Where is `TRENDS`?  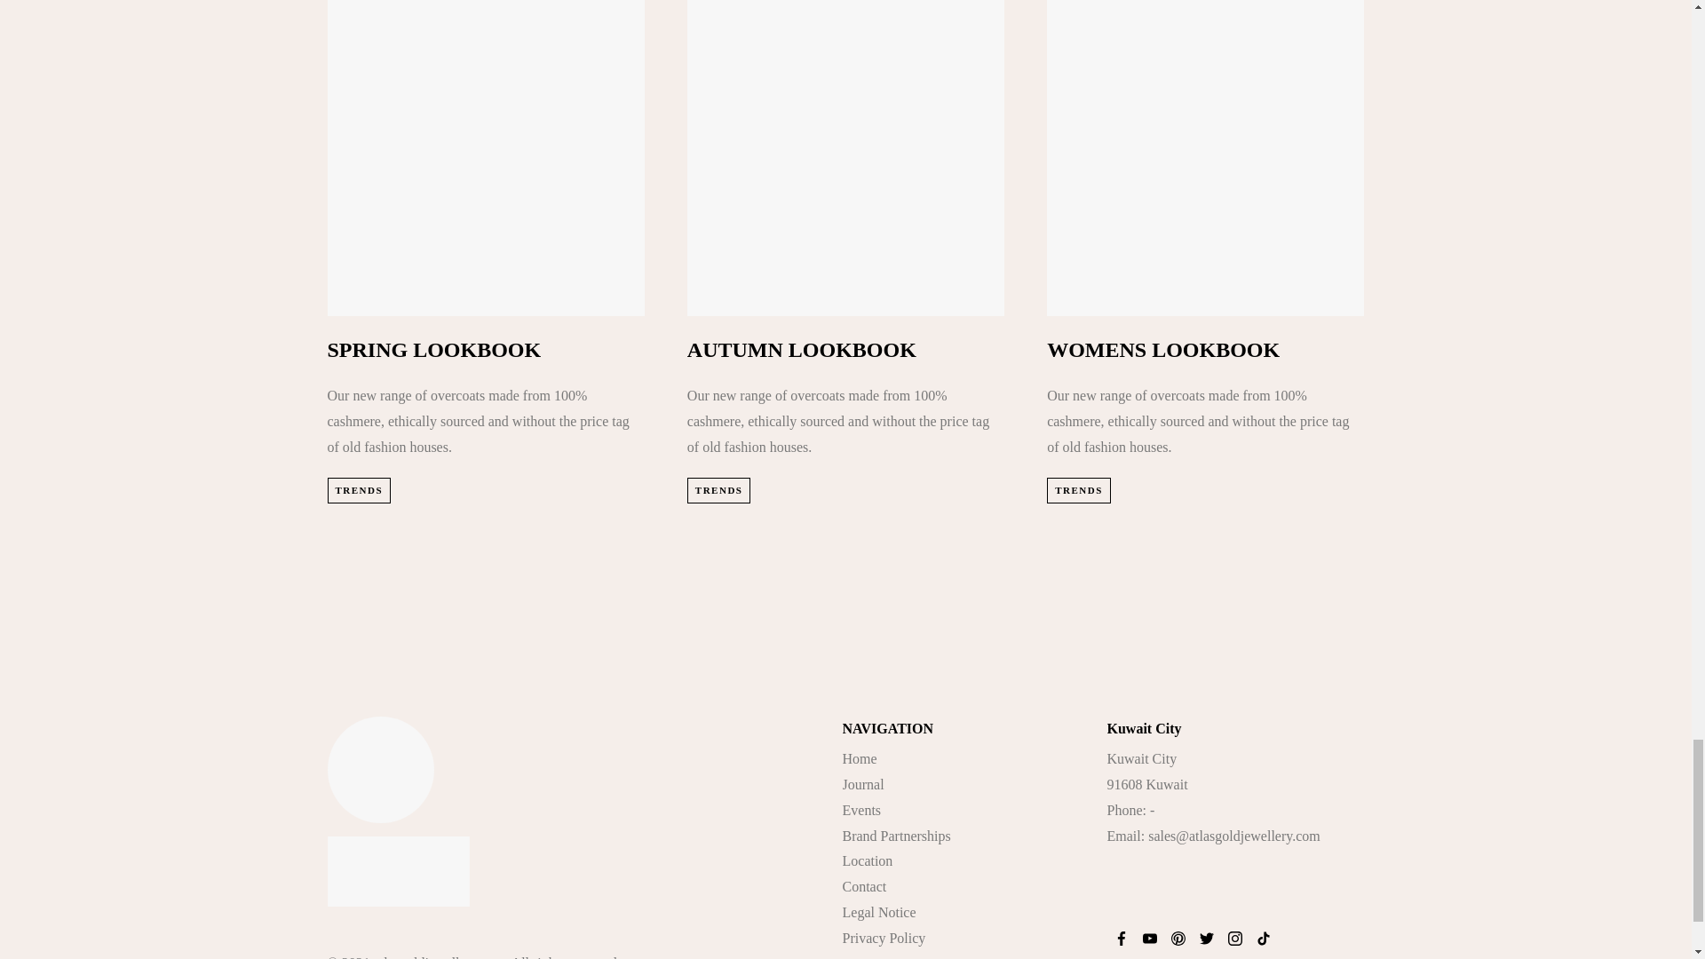 TRENDS is located at coordinates (359, 490).